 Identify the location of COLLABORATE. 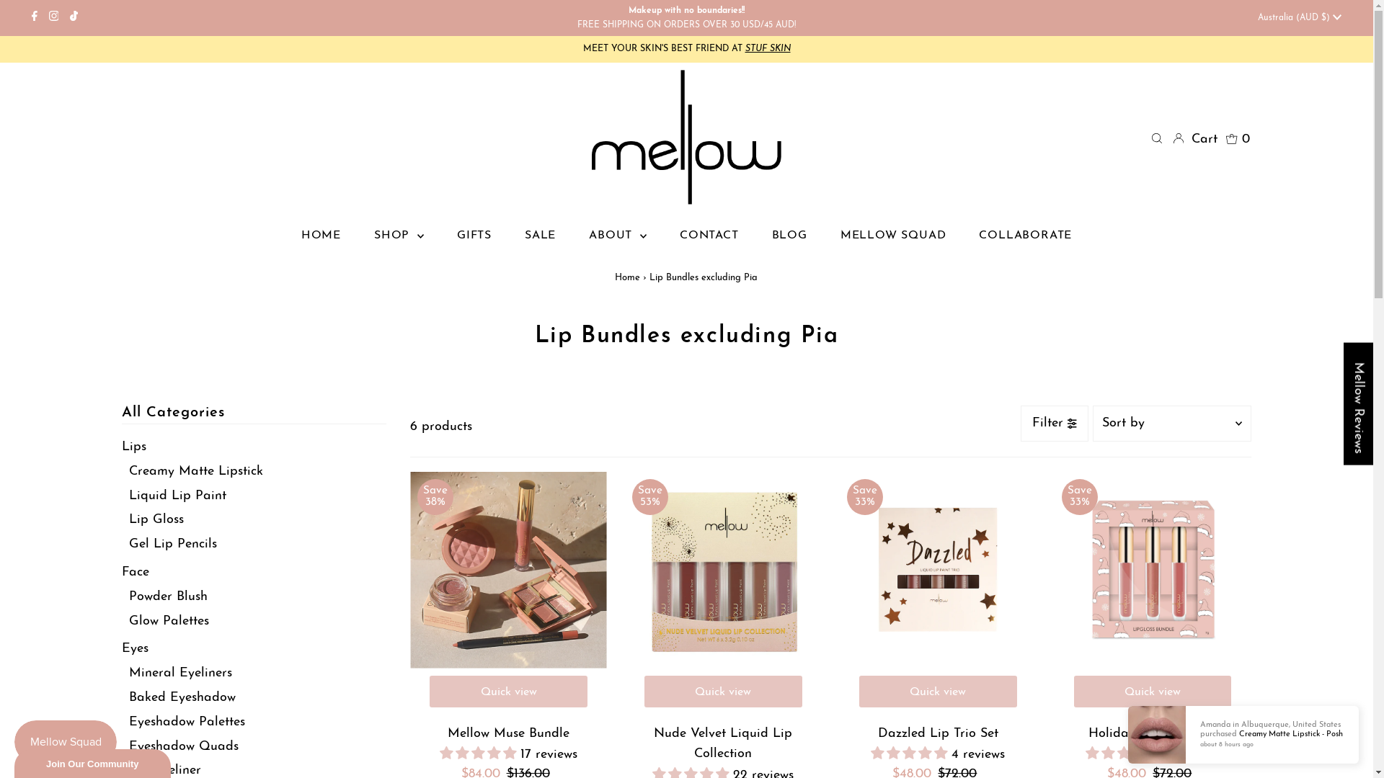
(1025, 236).